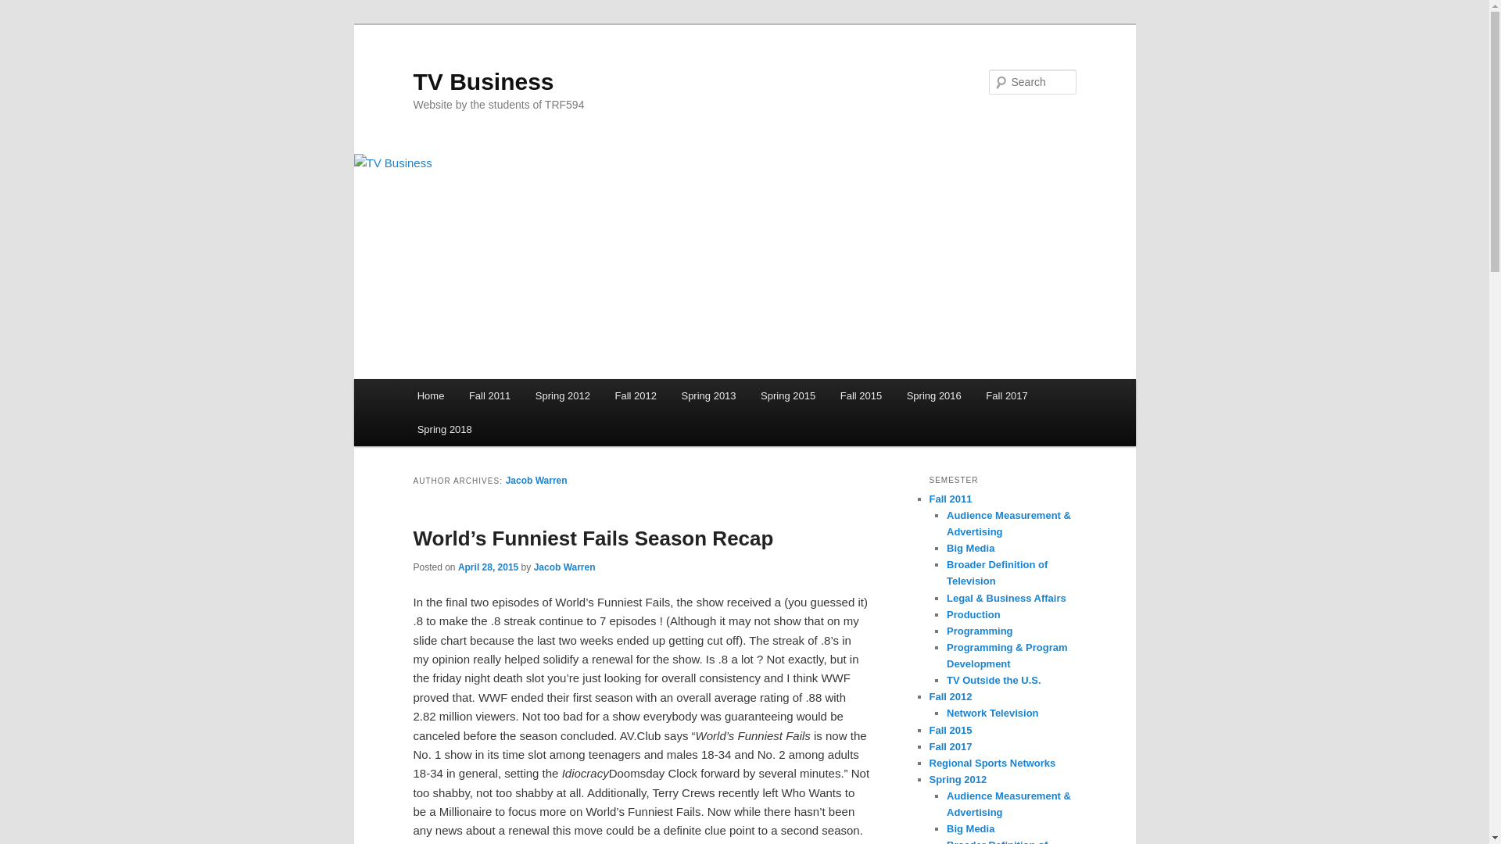 The width and height of the screenshot is (1501, 844). I want to click on Spring 2013, so click(709, 395).